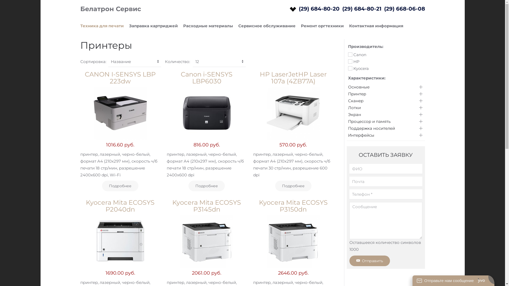  Describe the element at coordinates (120, 113) in the screenshot. I see `CANON I-SENSYS LBP 223dw` at that location.